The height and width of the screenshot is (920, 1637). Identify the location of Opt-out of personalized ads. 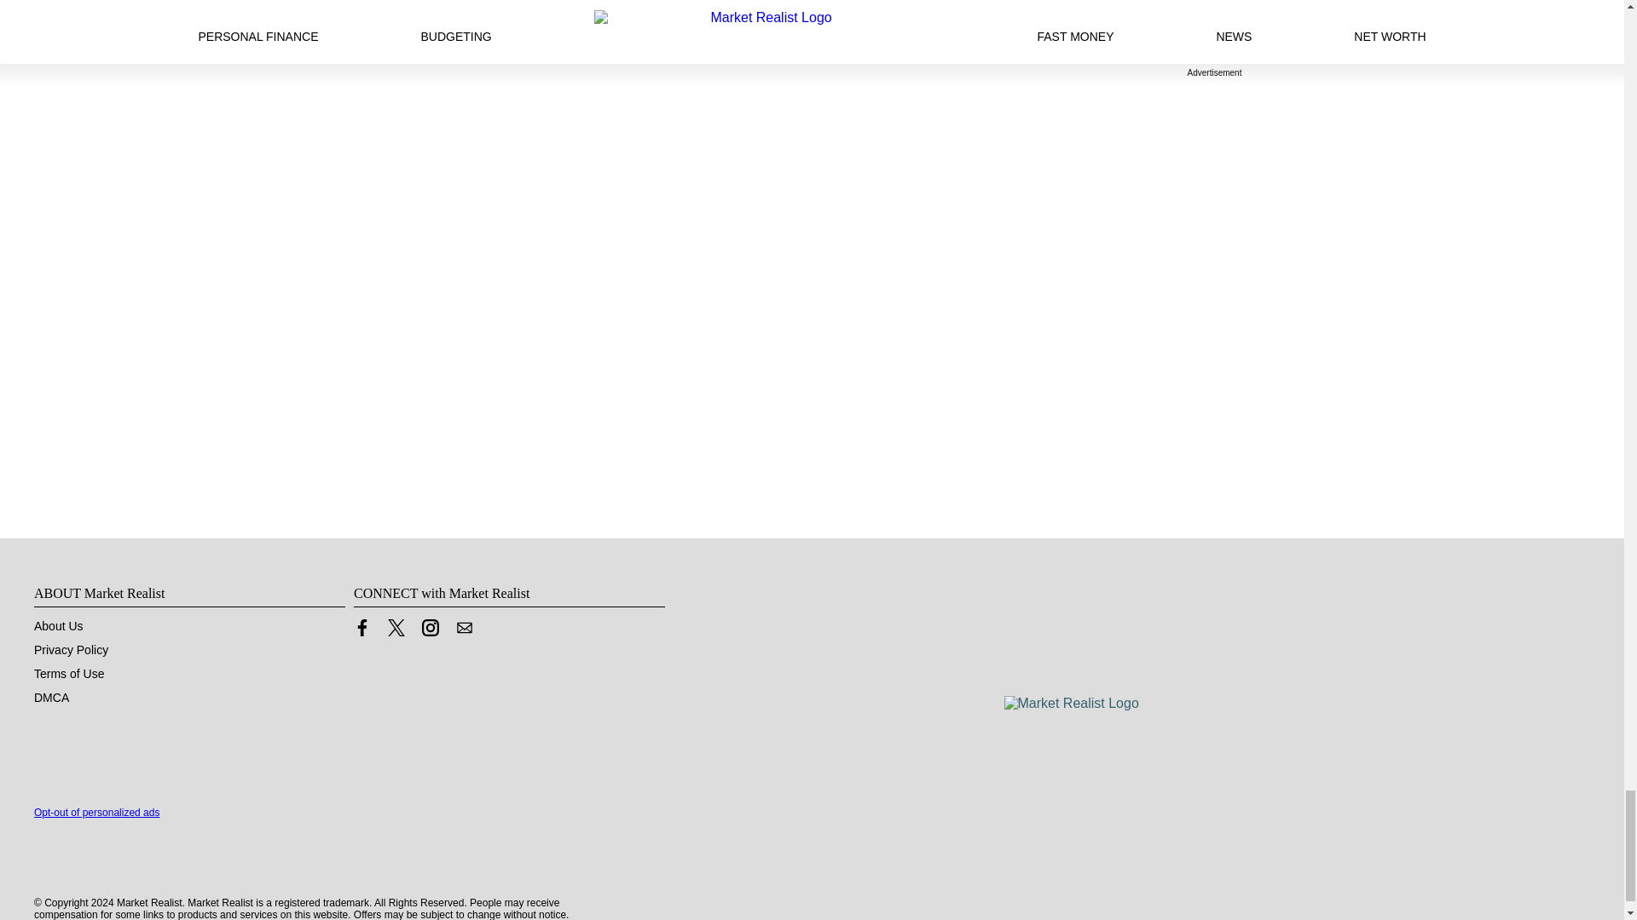
(96, 813).